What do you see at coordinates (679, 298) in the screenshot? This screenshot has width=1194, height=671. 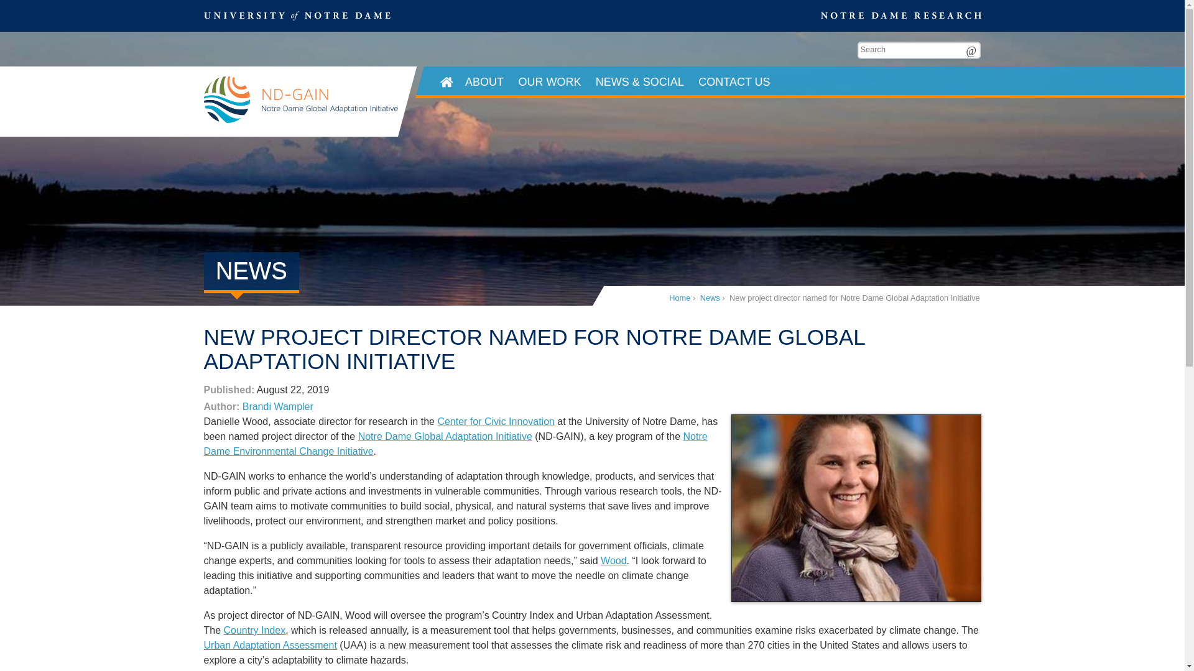 I see `Home` at bounding box center [679, 298].